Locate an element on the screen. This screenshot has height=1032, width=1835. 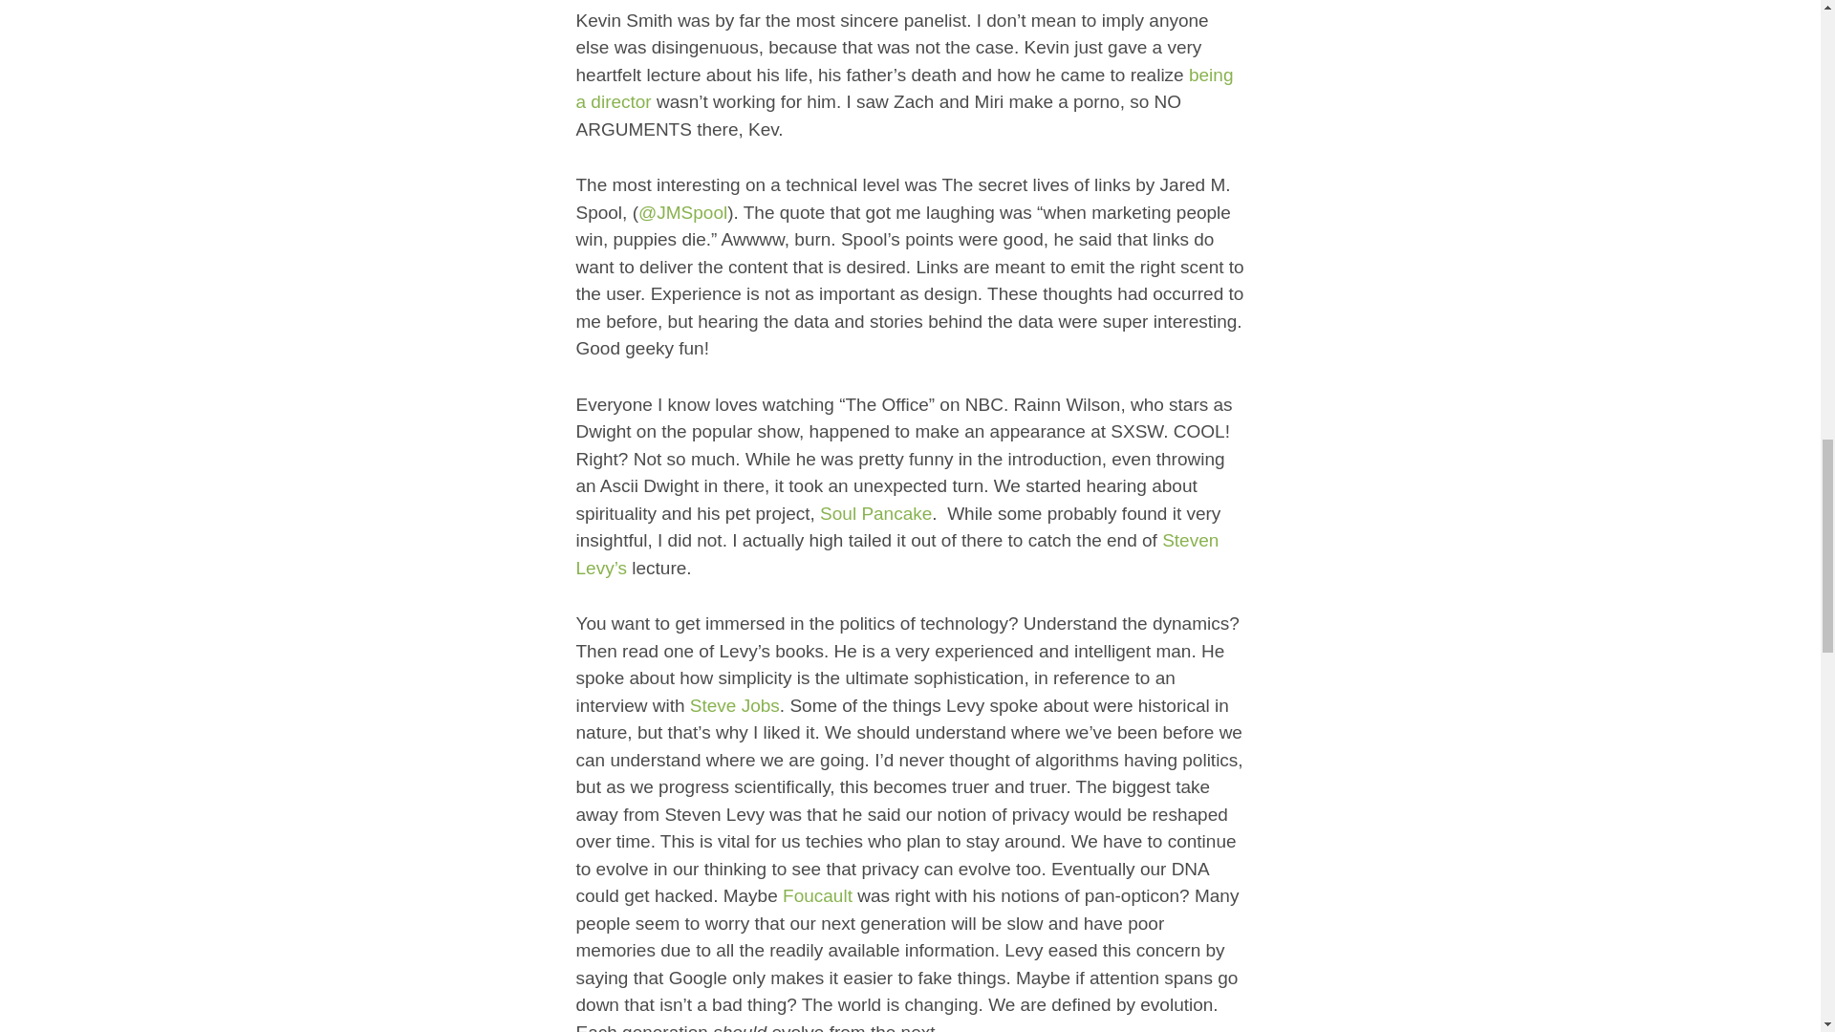
Foucault is located at coordinates (818, 895).